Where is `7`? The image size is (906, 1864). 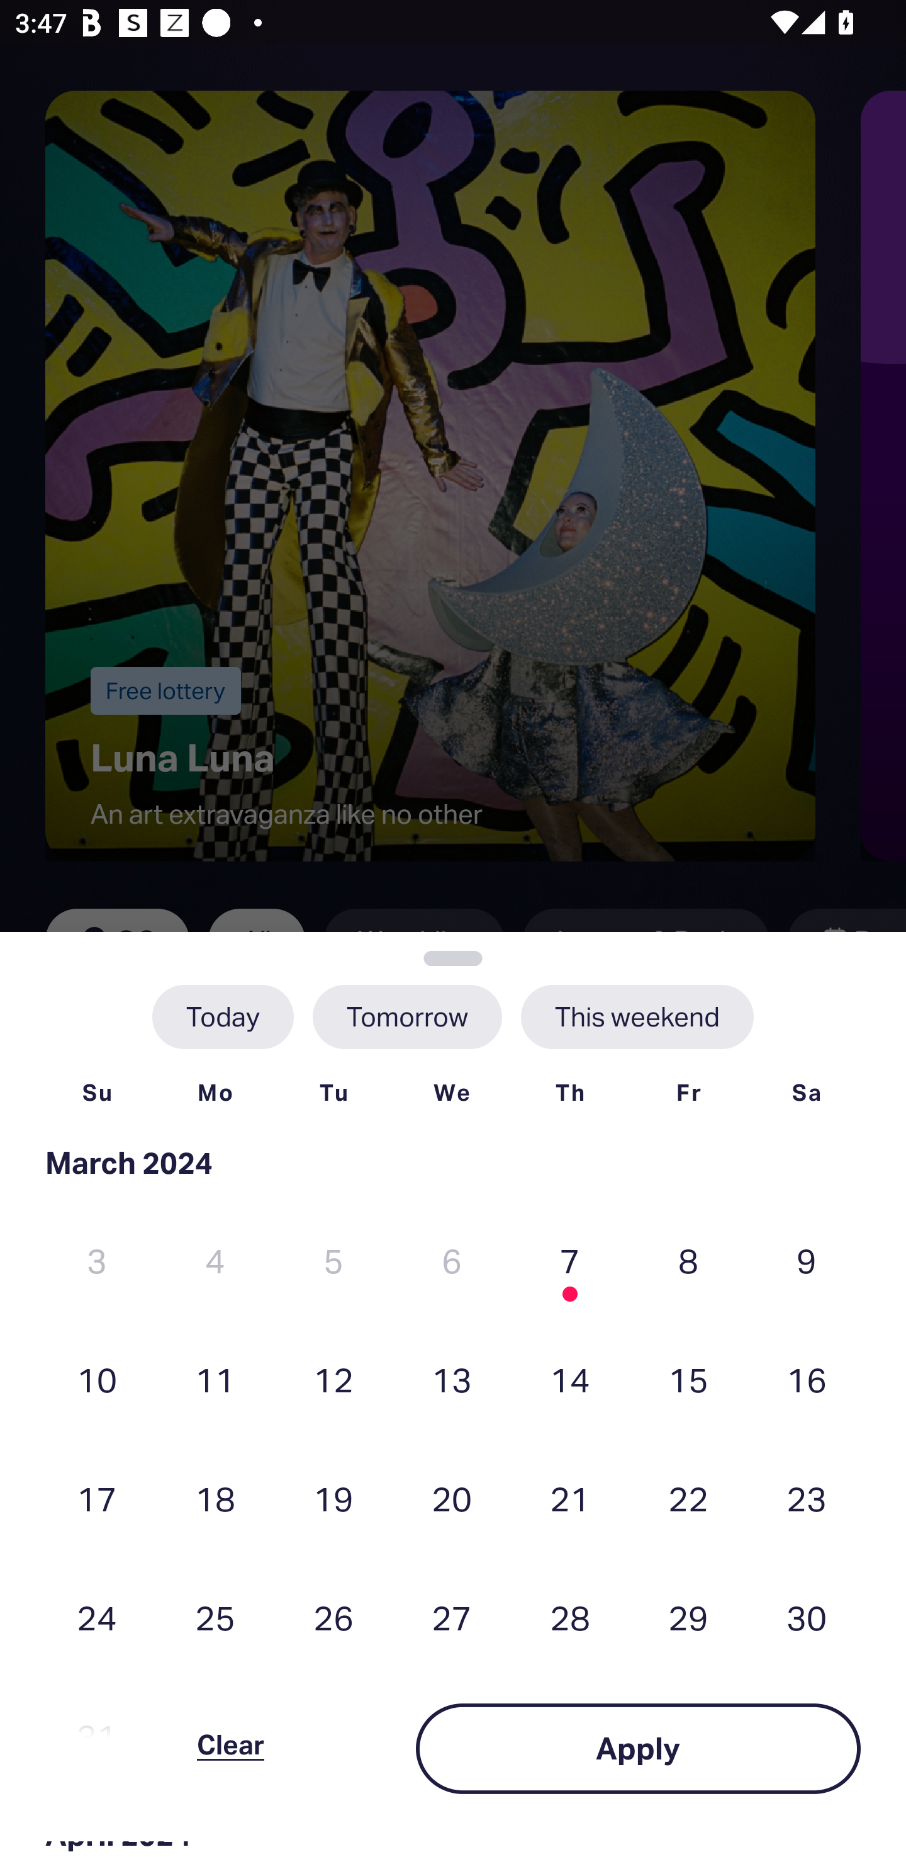
7 is located at coordinates (569, 1261).